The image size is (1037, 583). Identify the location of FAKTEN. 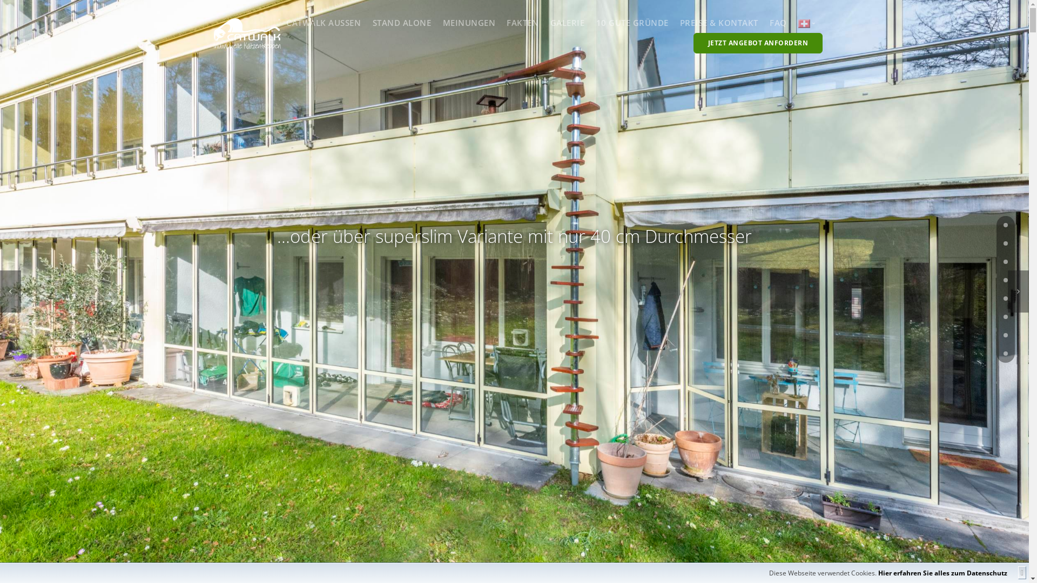
(523, 23).